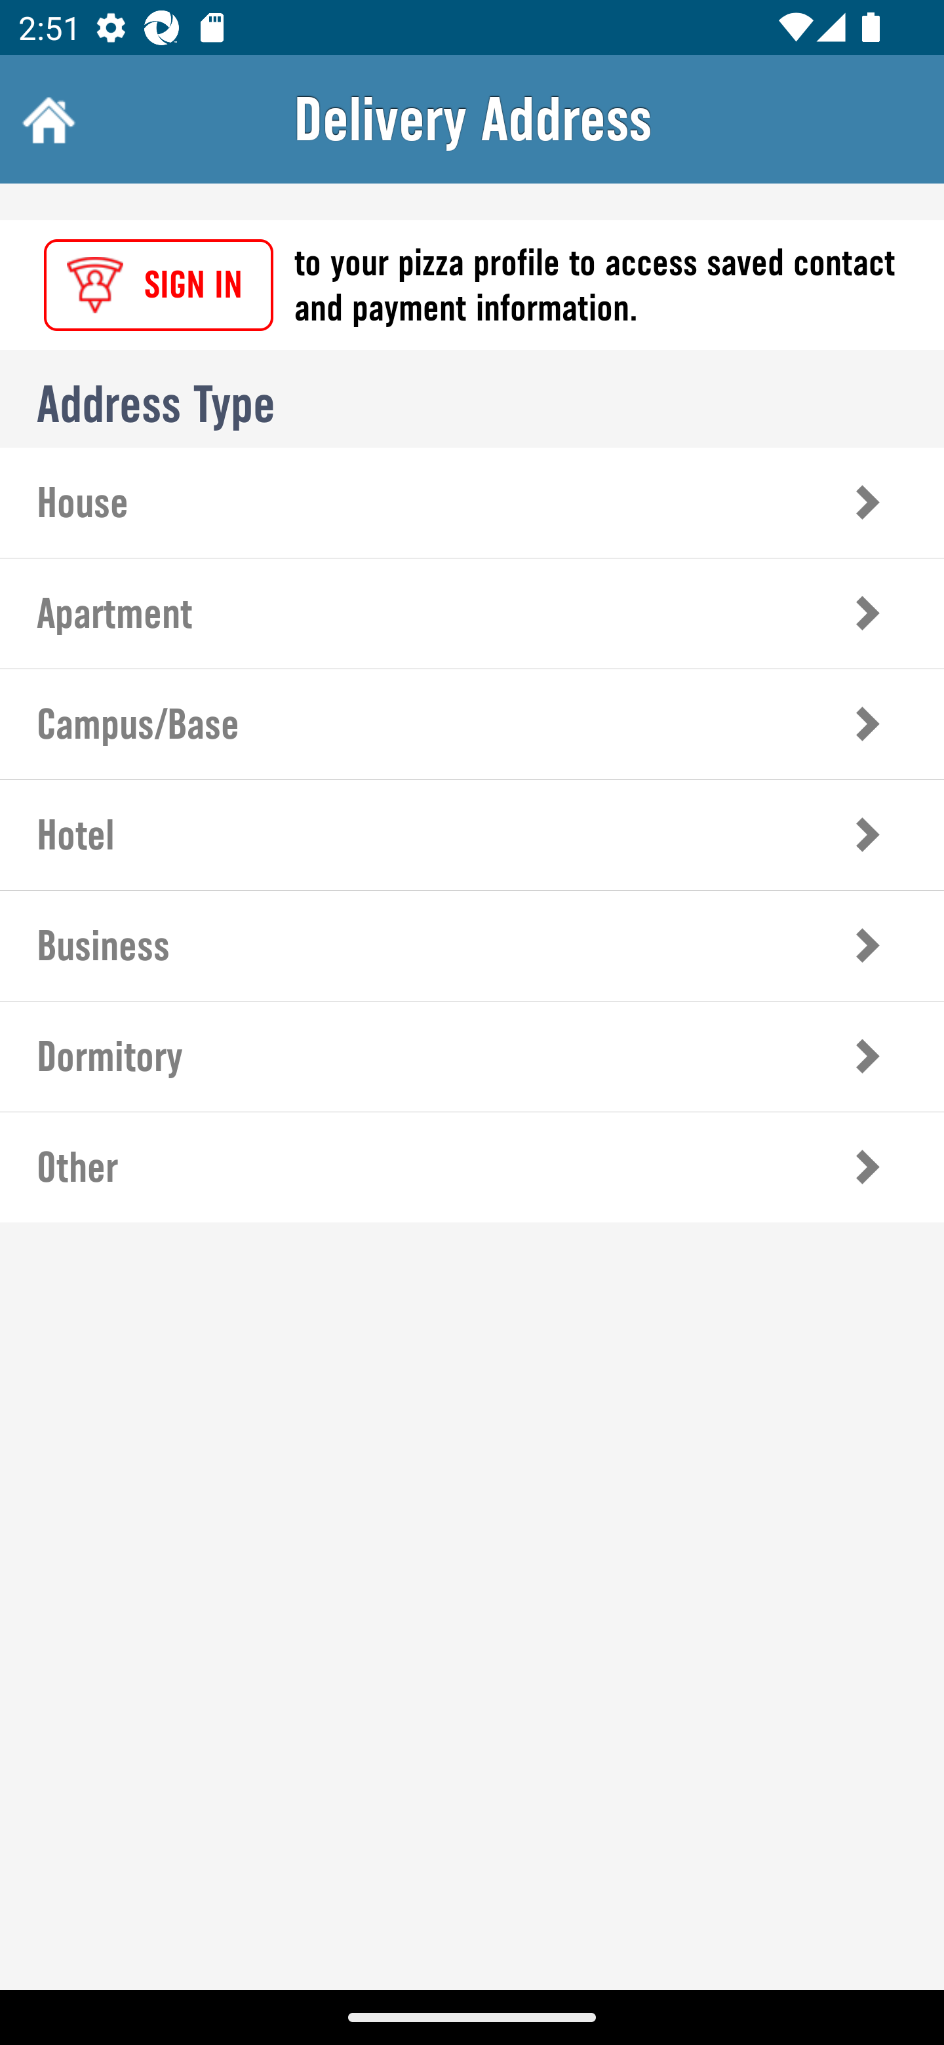  What do you see at coordinates (472, 724) in the screenshot?
I see `3 of 7, Campus/Base Campus/Base Address Details` at bounding box center [472, 724].